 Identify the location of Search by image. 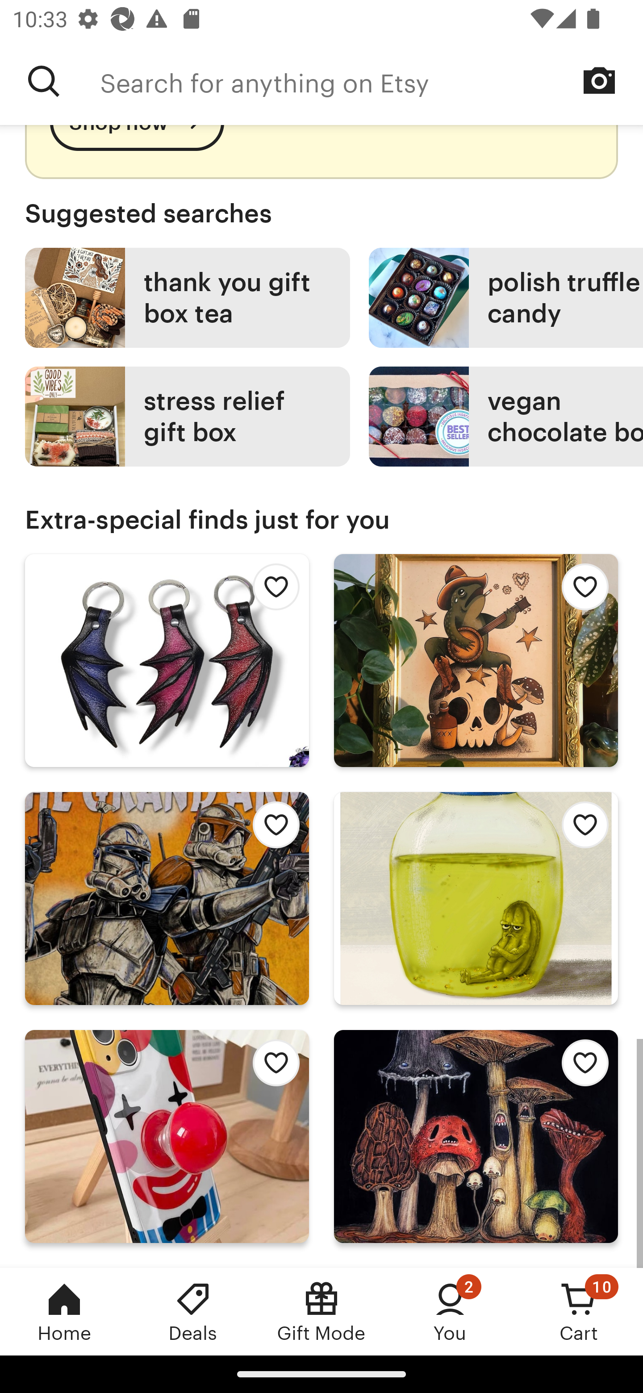
(599, 80).